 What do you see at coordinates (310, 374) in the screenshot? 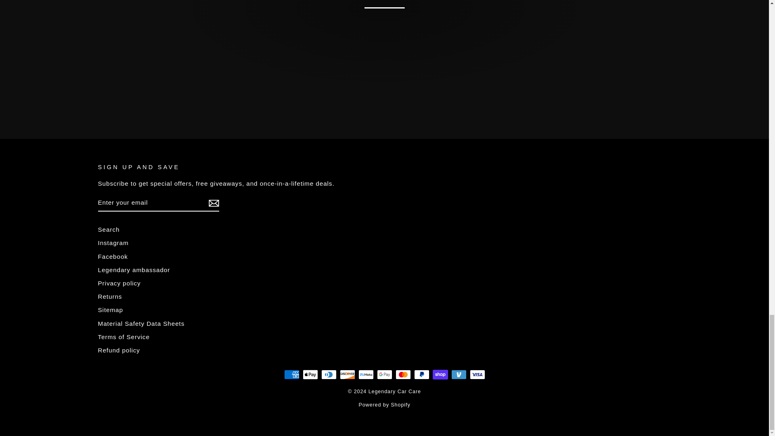
I see `Apple Pay` at bounding box center [310, 374].